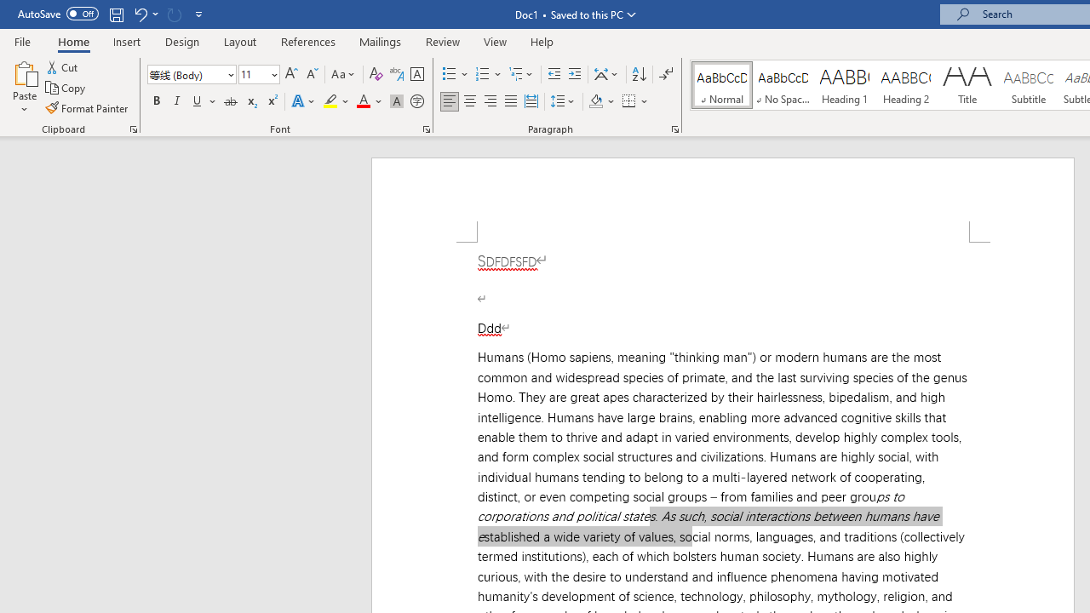 Image resolution: width=1090 pixels, height=613 pixels. I want to click on Align Left, so click(450, 102).